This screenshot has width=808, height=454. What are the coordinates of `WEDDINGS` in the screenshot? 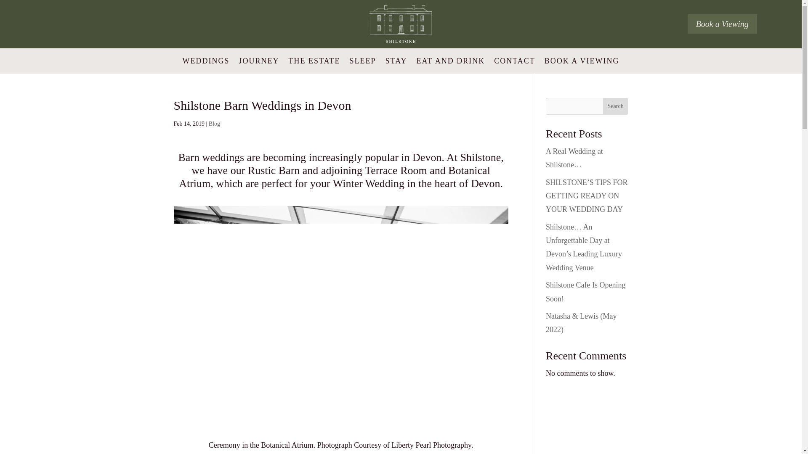 It's located at (206, 62).